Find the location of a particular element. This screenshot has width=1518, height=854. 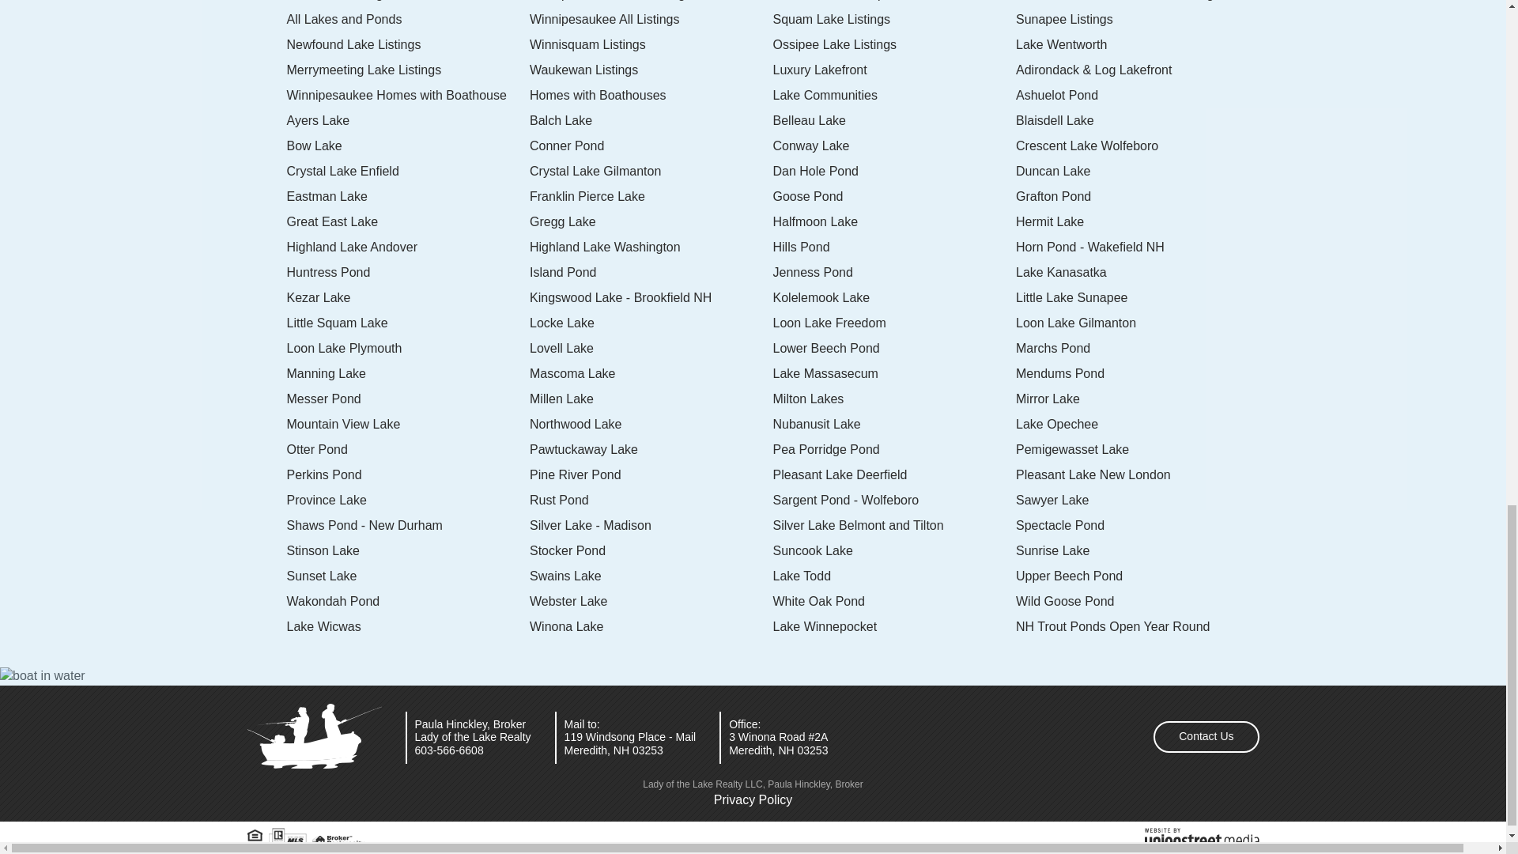

Lake Sunapee Real Estate  is located at coordinates (1137, 20).